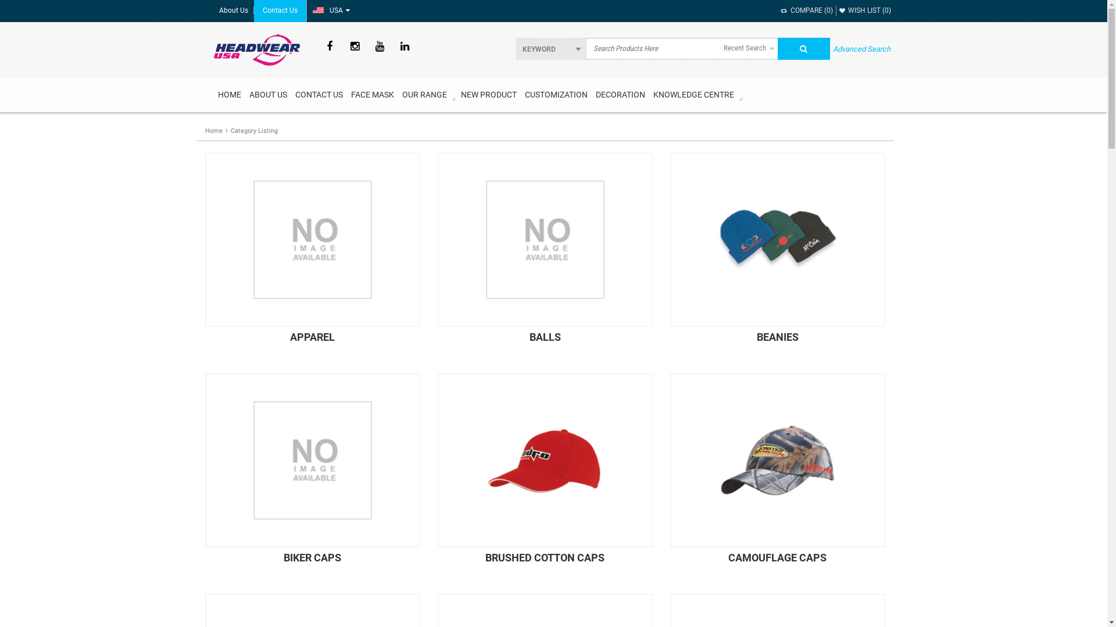 The width and height of the screenshot is (1116, 627). I want to click on CAMOUFLAGE CAPS, so click(777, 476).